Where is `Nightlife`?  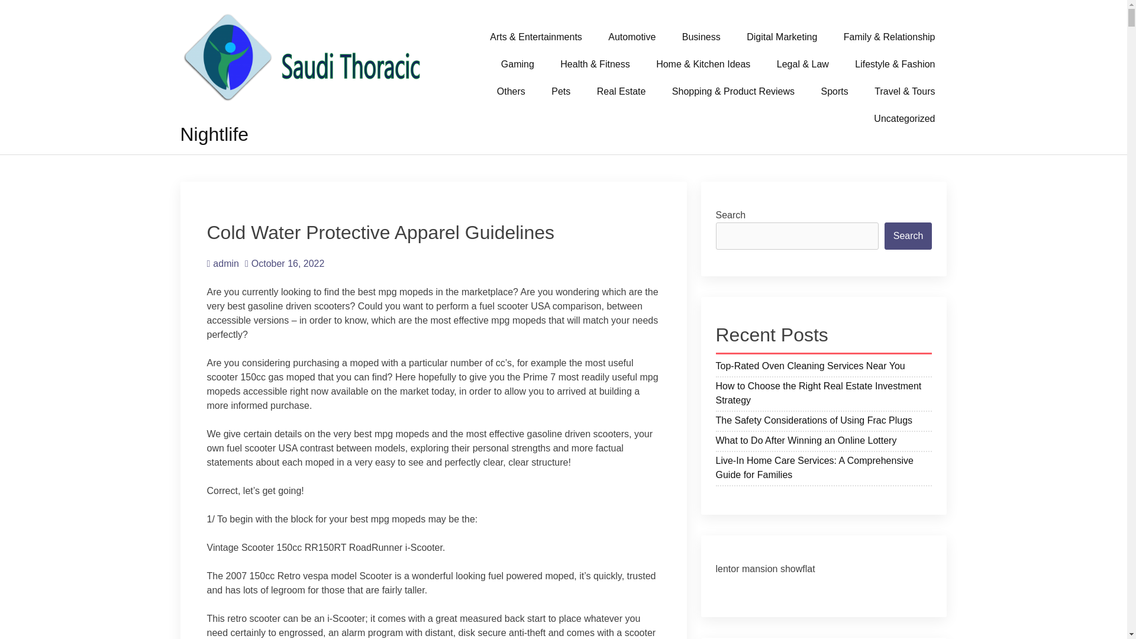 Nightlife is located at coordinates (214, 134).